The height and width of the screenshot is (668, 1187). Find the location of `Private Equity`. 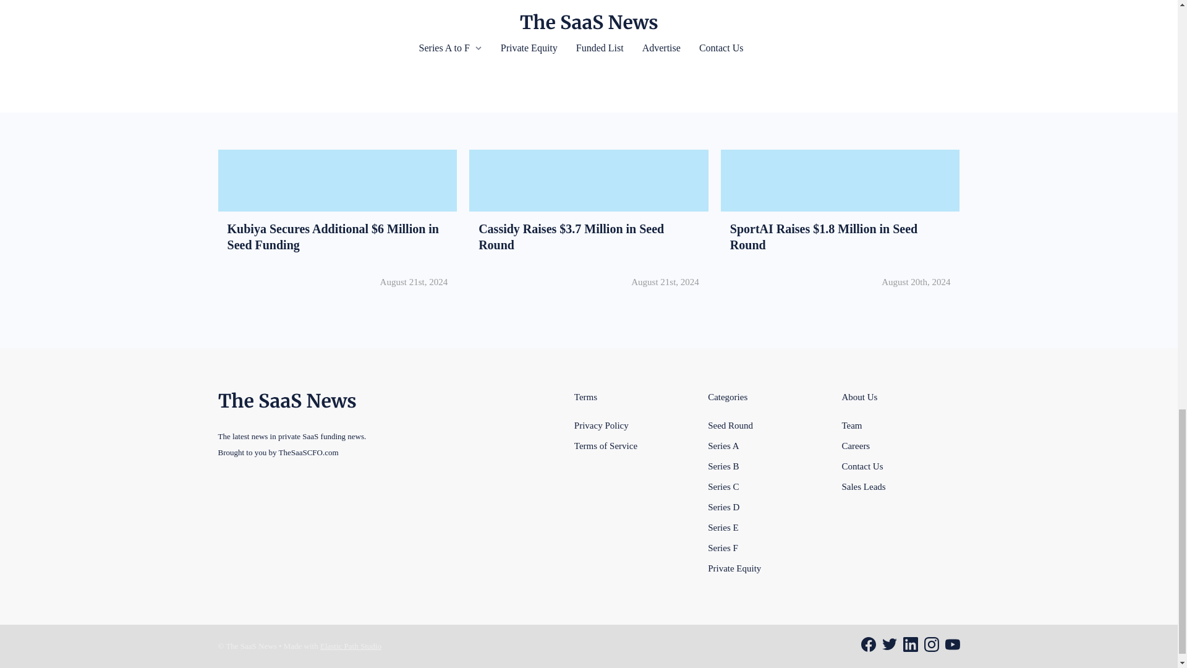

Private Equity is located at coordinates (734, 568).